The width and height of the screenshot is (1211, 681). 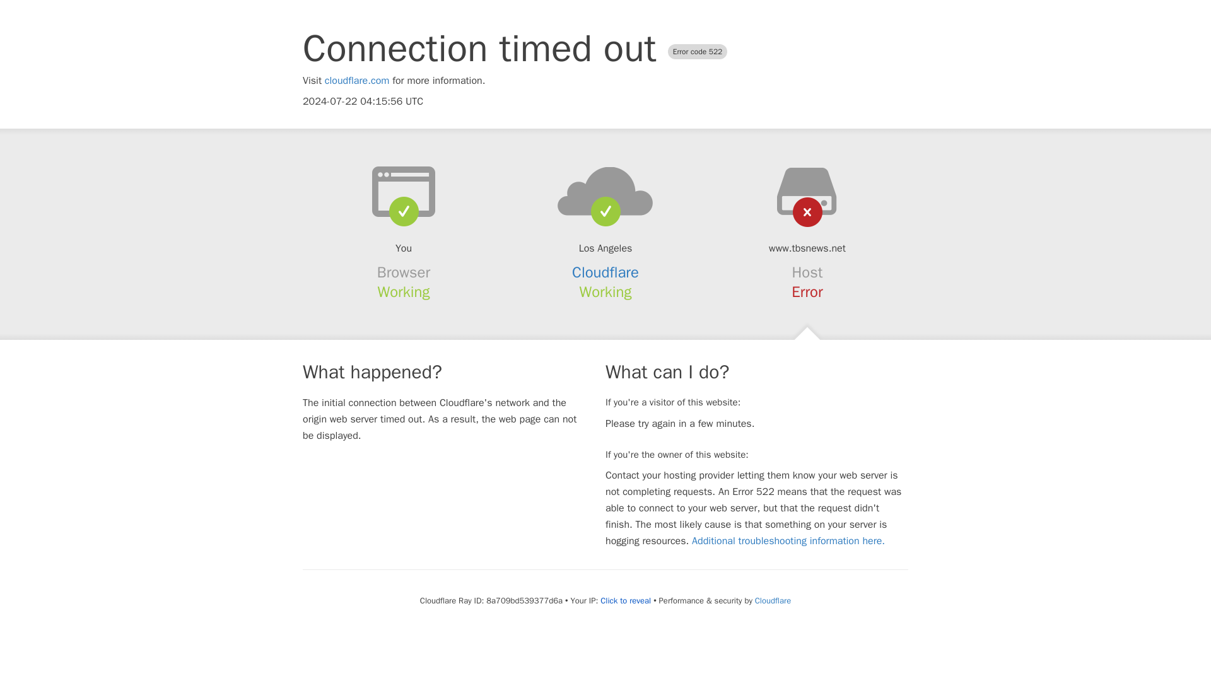 I want to click on Cloudflare, so click(x=605, y=272).